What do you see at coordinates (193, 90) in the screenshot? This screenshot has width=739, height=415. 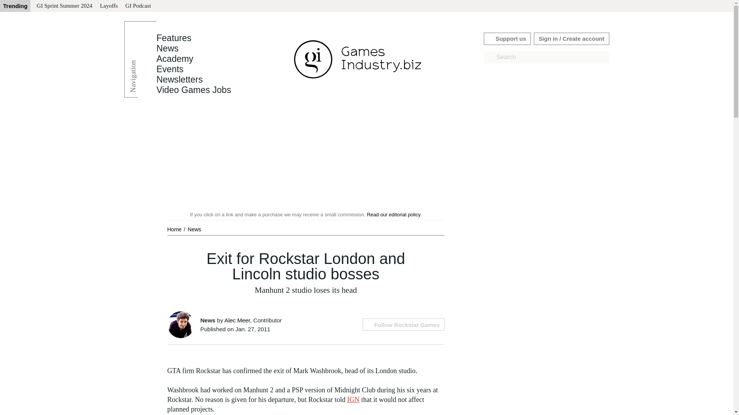 I see `Video Games Jobs` at bounding box center [193, 90].